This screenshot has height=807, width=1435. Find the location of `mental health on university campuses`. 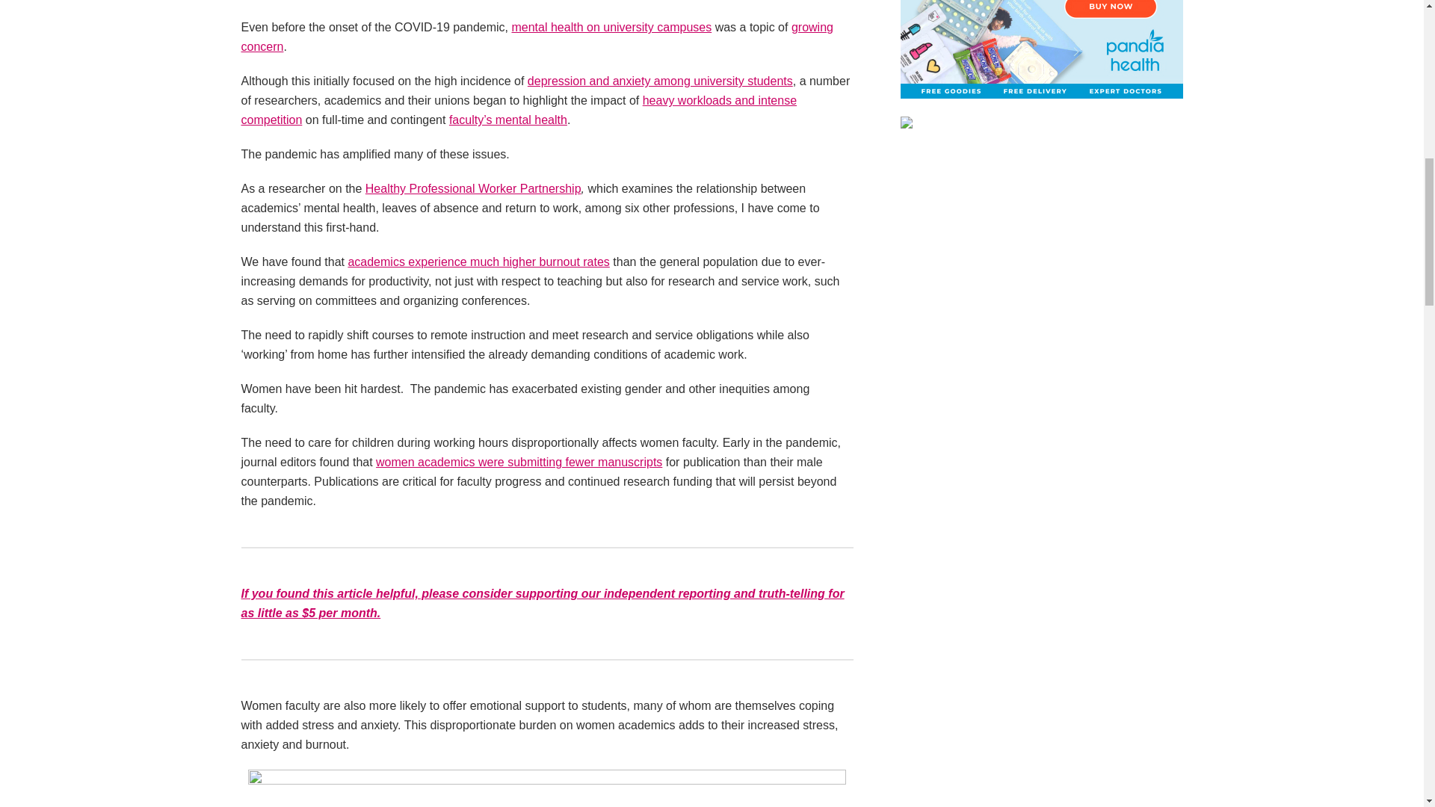

mental health on university campuses is located at coordinates (611, 27).